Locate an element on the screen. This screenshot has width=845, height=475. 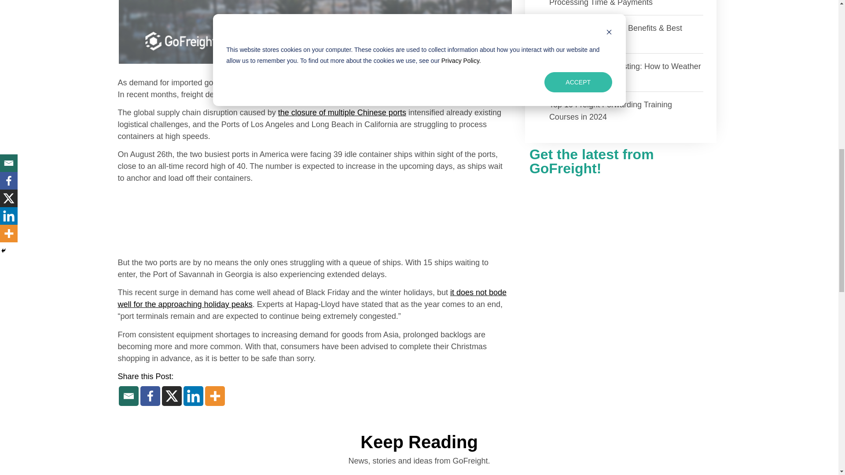
Email is located at coordinates (129, 396).